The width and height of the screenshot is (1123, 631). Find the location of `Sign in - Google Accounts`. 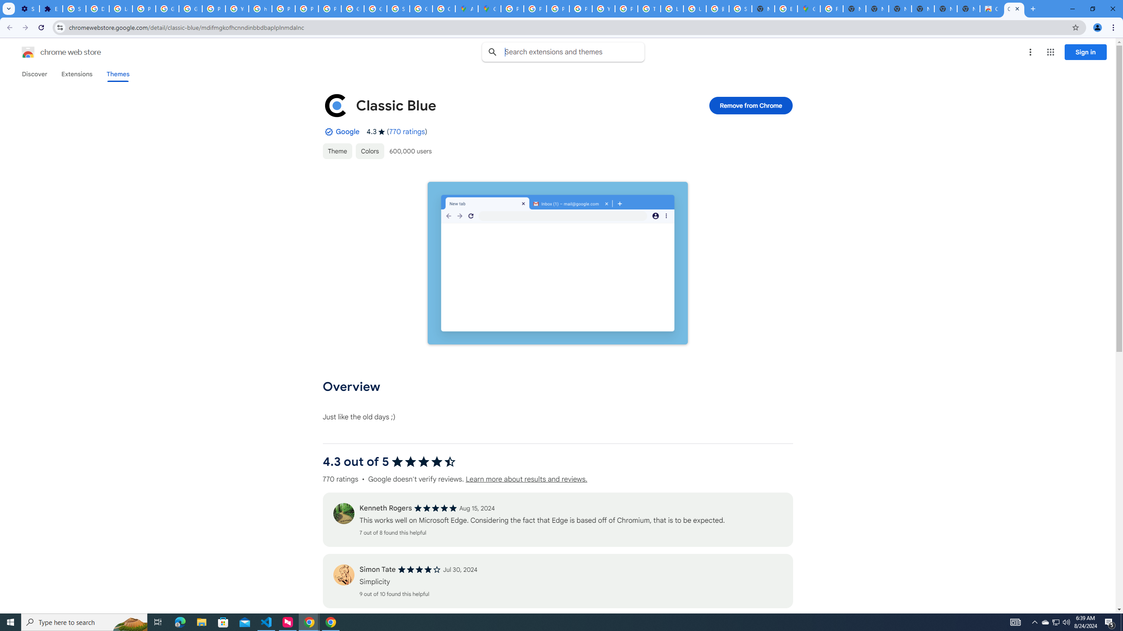

Sign in - Google Accounts is located at coordinates (740, 9).